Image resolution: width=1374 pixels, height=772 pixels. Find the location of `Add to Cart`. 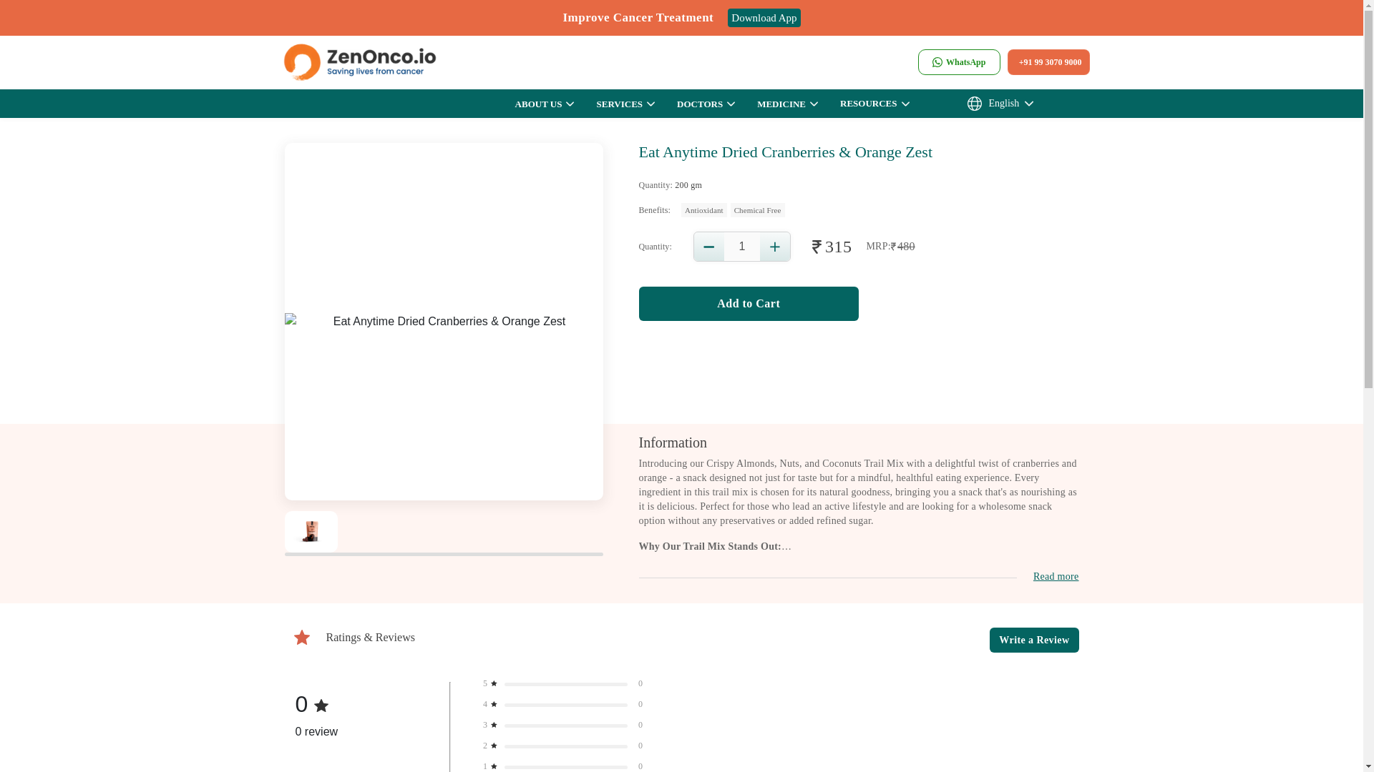

Add to Cart is located at coordinates (748, 303).